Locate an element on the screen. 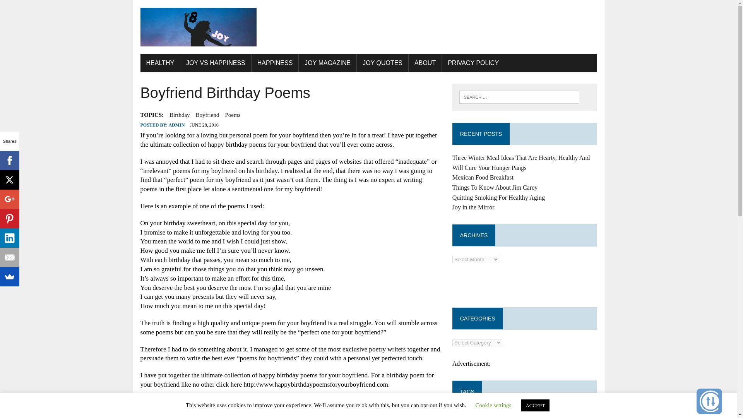  HAPPINESS is located at coordinates (275, 63).